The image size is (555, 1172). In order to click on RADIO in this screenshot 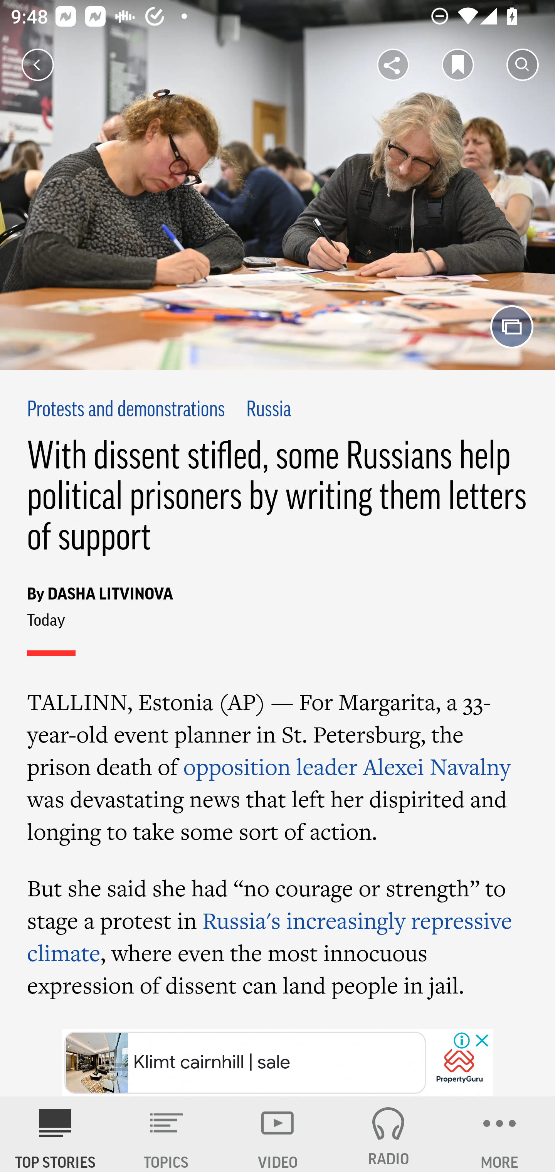, I will do `click(388, 1134)`.